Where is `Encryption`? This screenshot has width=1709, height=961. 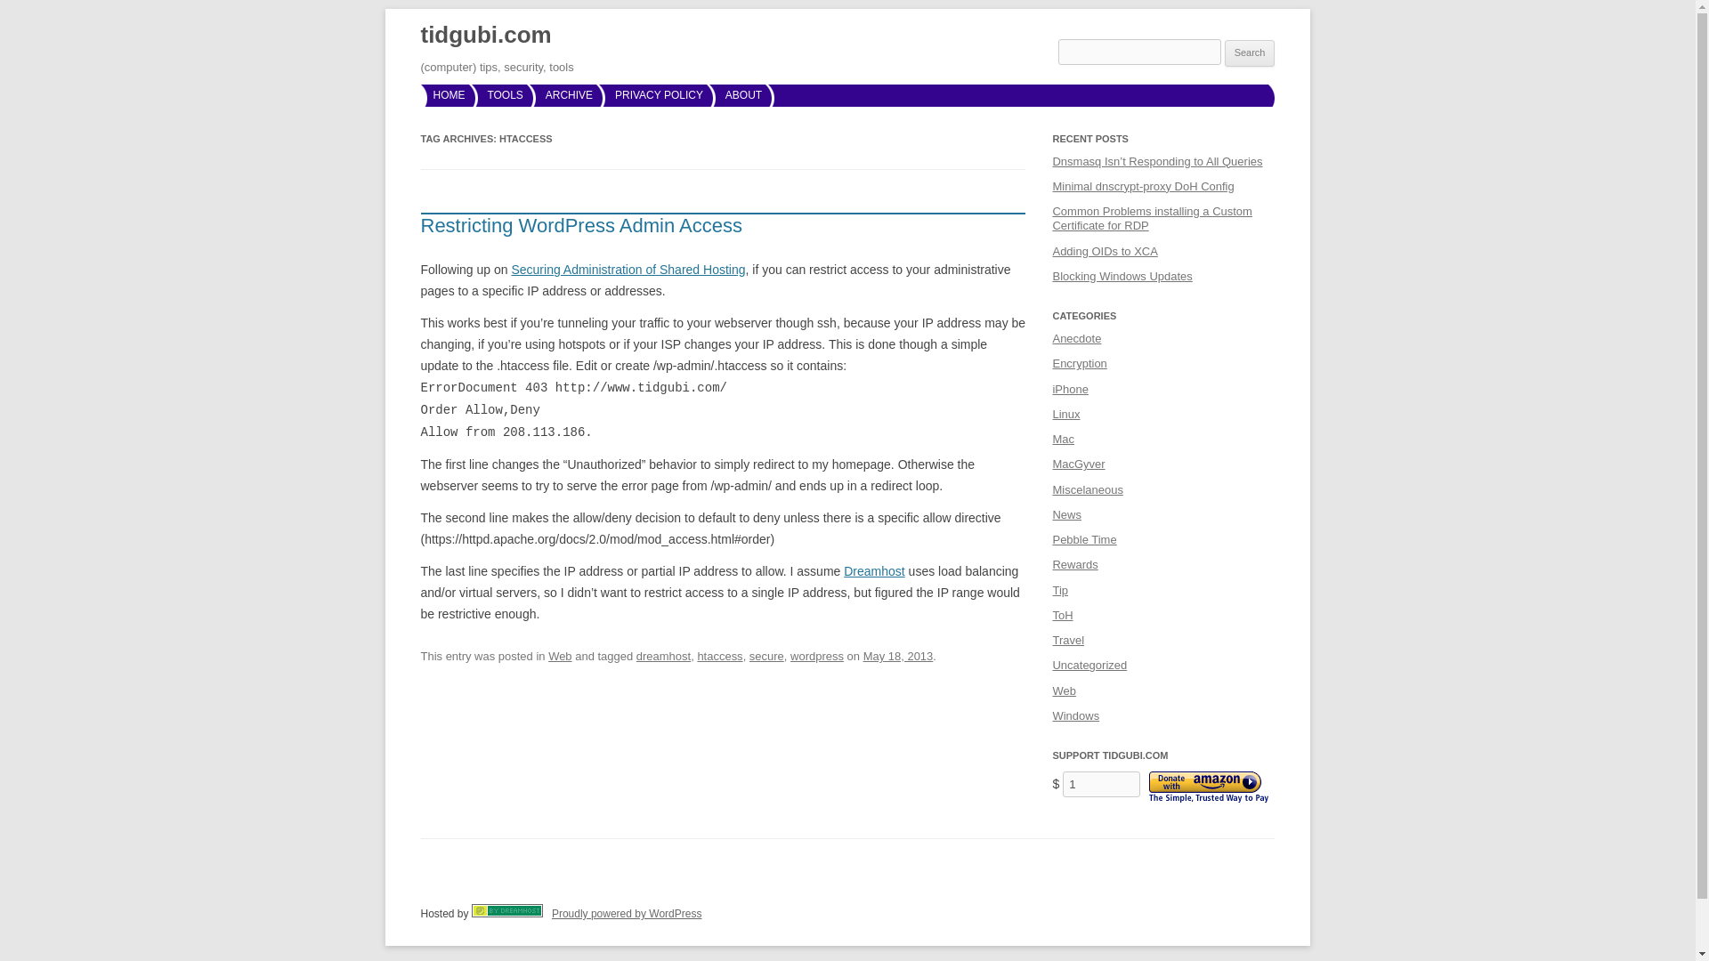
Encryption is located at coordinates (1079, 363).